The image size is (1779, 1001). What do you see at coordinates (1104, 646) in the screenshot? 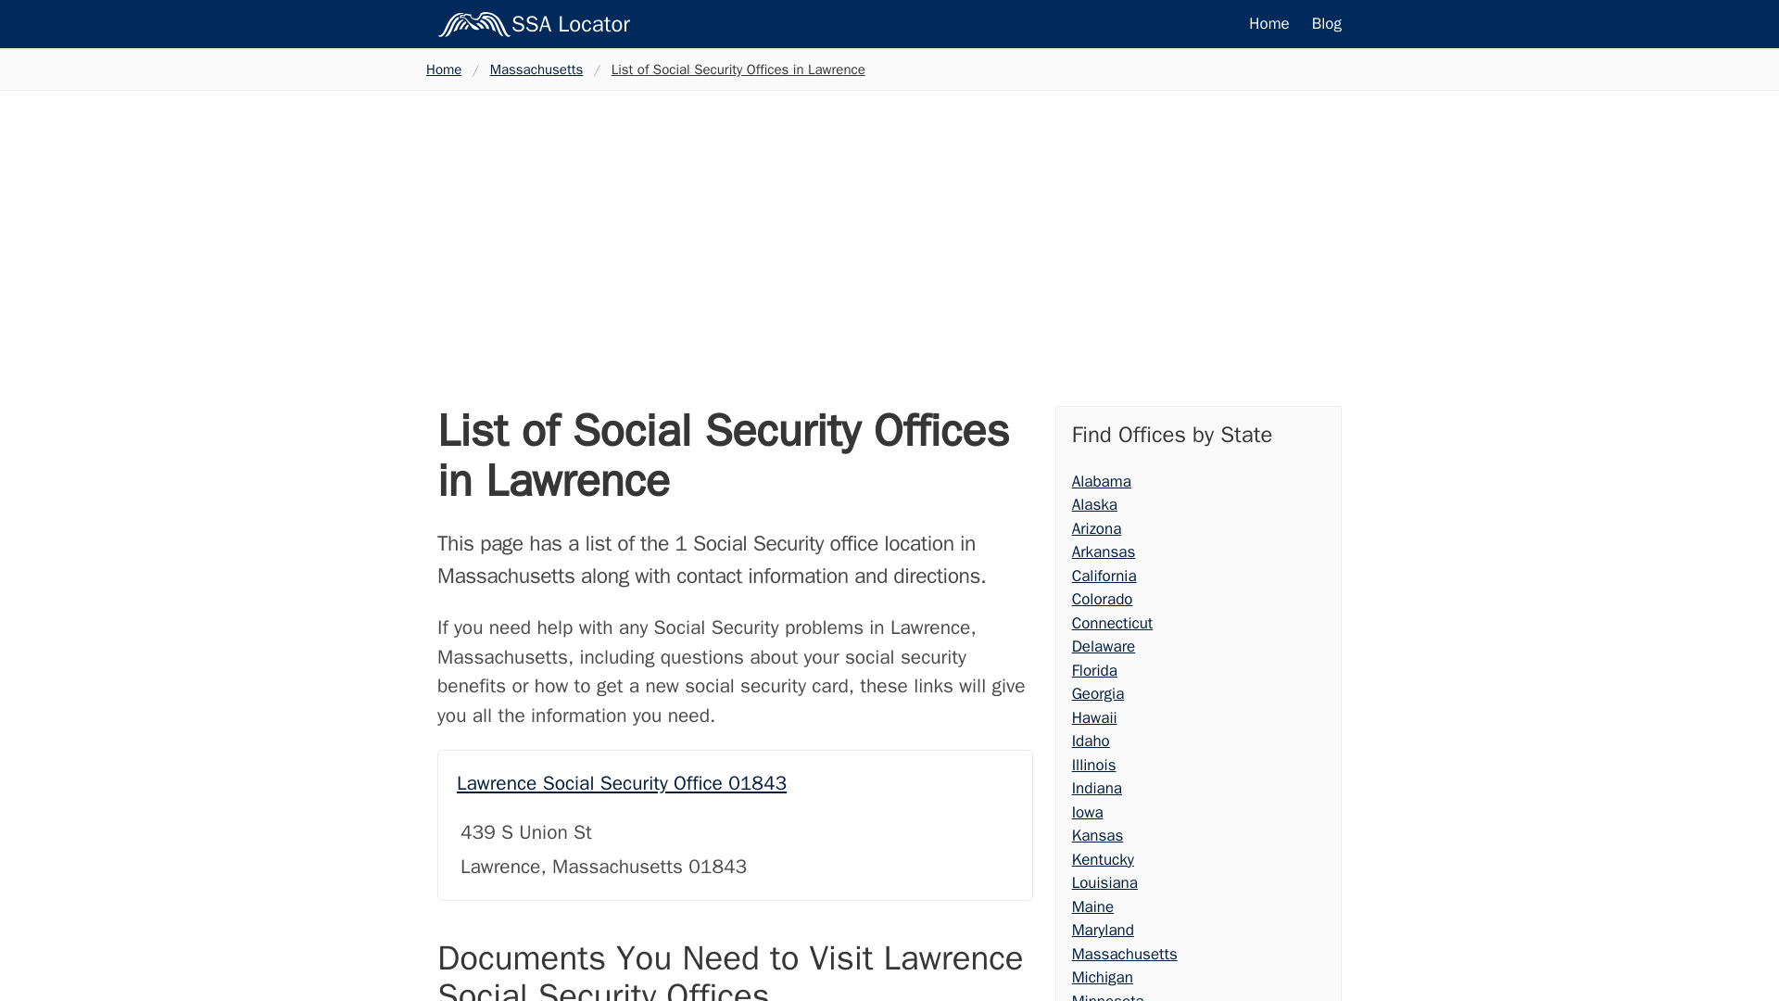
I see `Delaware` at bounding box center [1104, 646].